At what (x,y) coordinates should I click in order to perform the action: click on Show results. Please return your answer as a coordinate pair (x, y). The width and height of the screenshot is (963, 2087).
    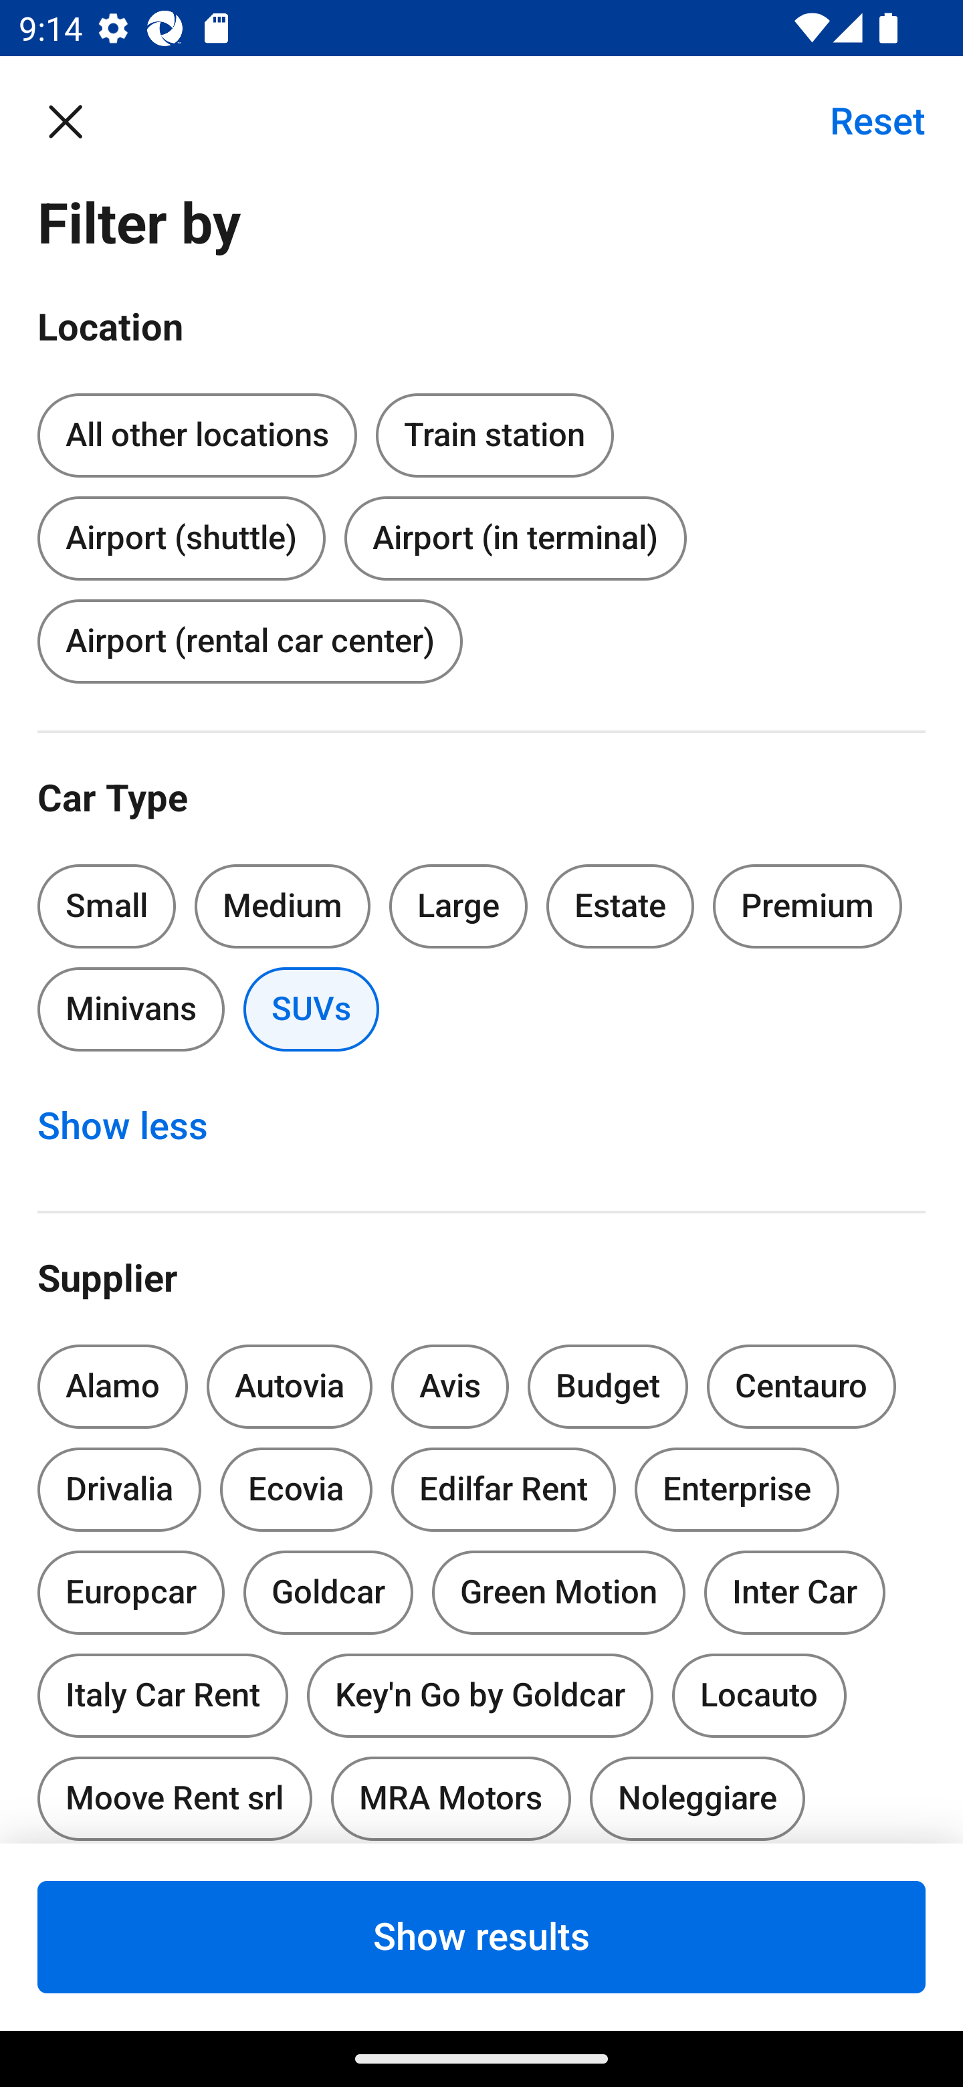
    Looking at the image, I should click on (481, 1936).